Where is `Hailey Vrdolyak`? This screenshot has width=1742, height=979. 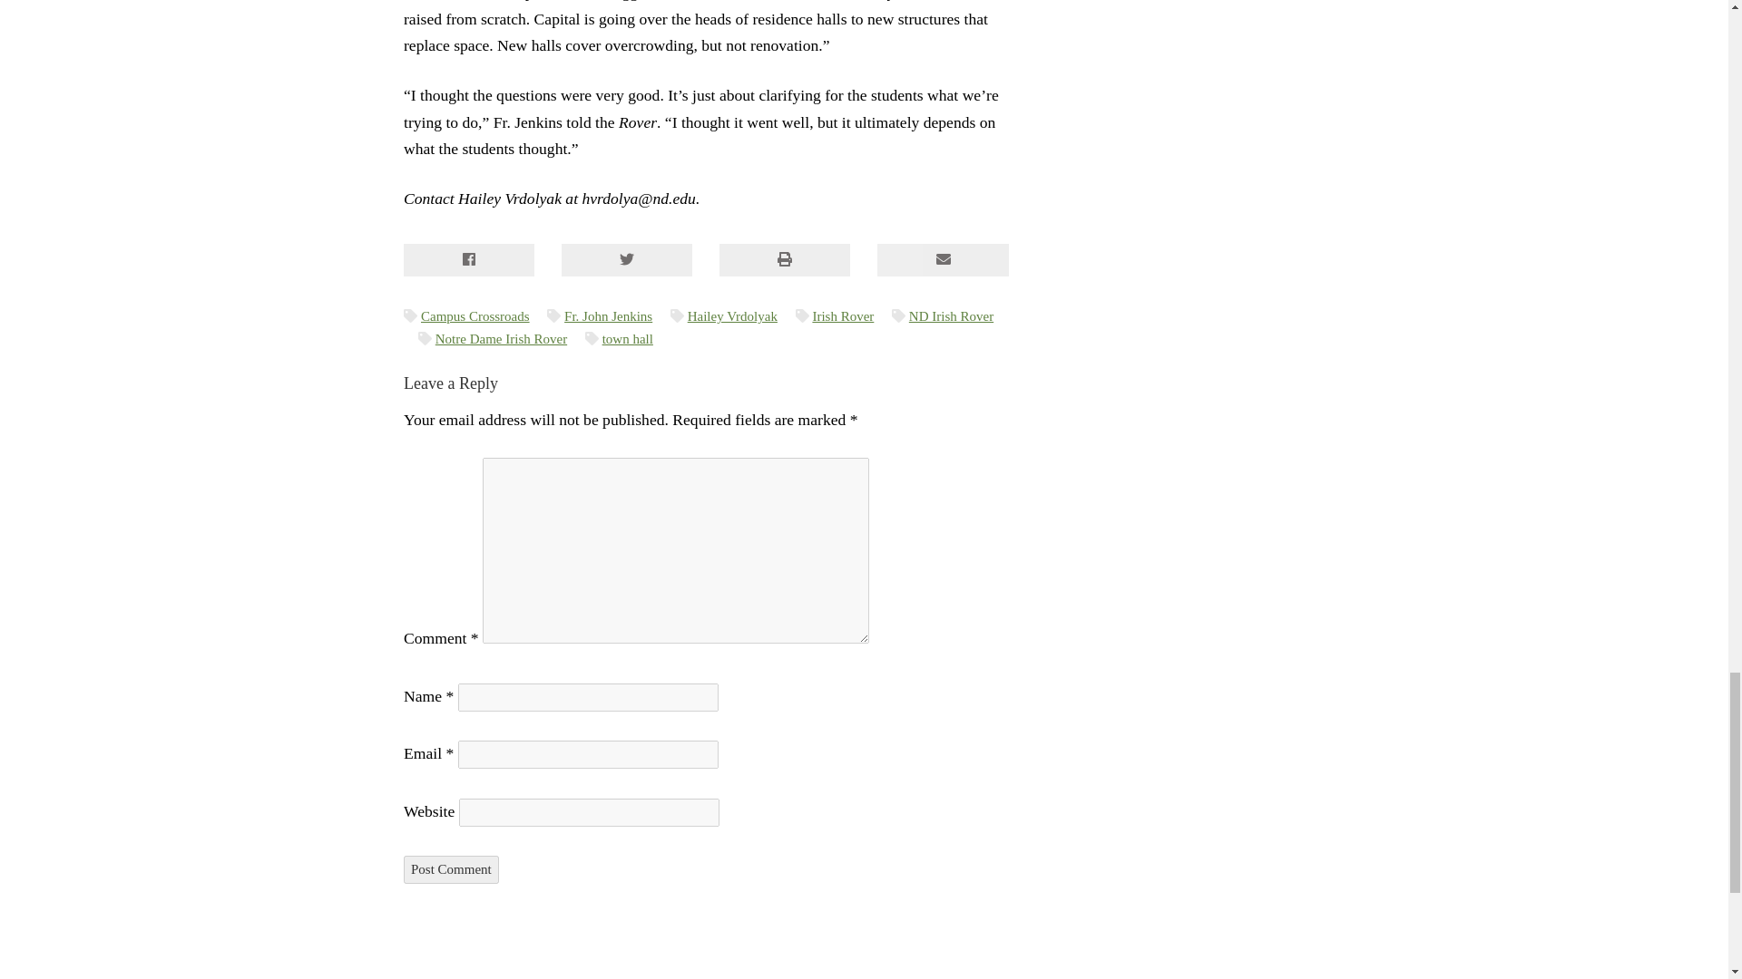
Hailey Vrdolyak is located at coordinates (732, 316).